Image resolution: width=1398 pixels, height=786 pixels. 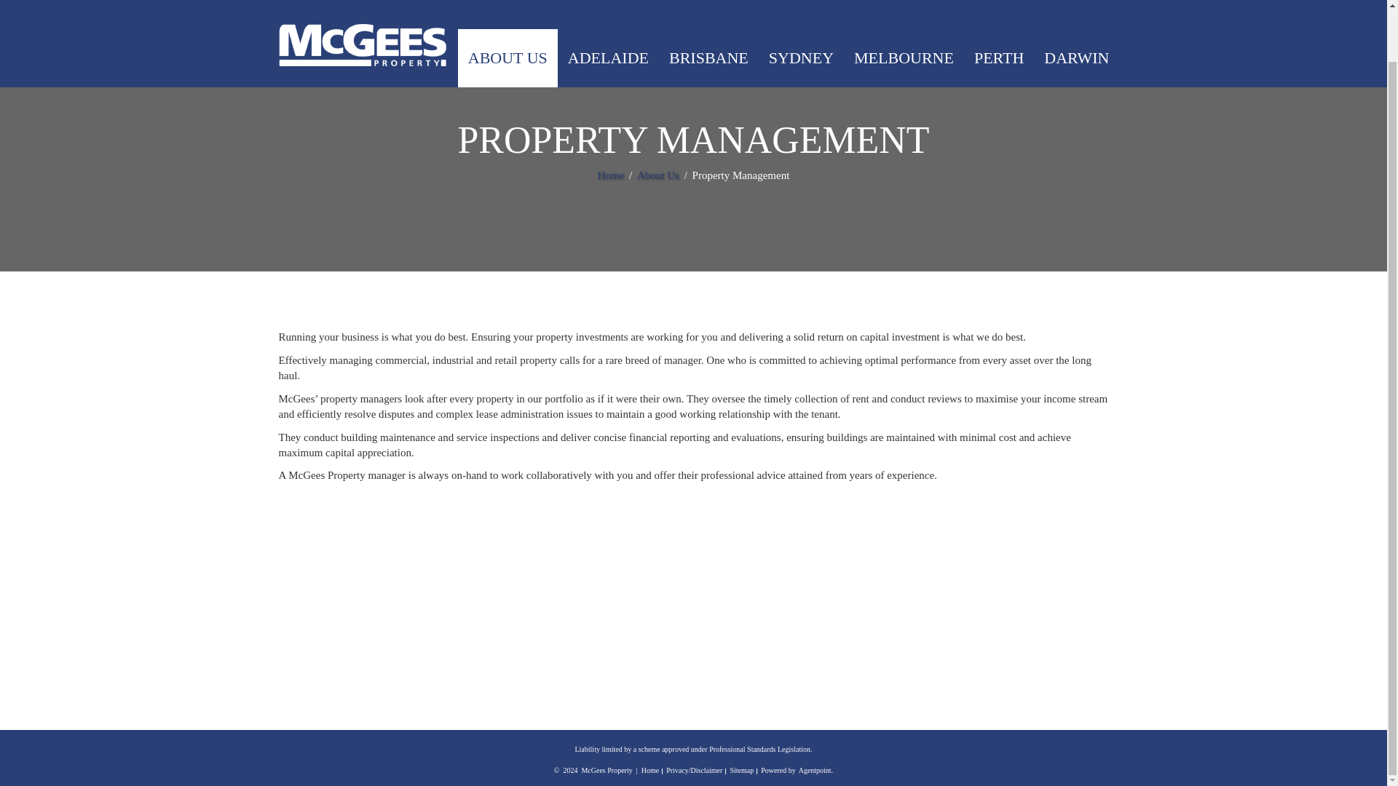 What do you see at coordinates (612, 175) in the screenshot?
I see `Home` at bounding box center [612, 175].